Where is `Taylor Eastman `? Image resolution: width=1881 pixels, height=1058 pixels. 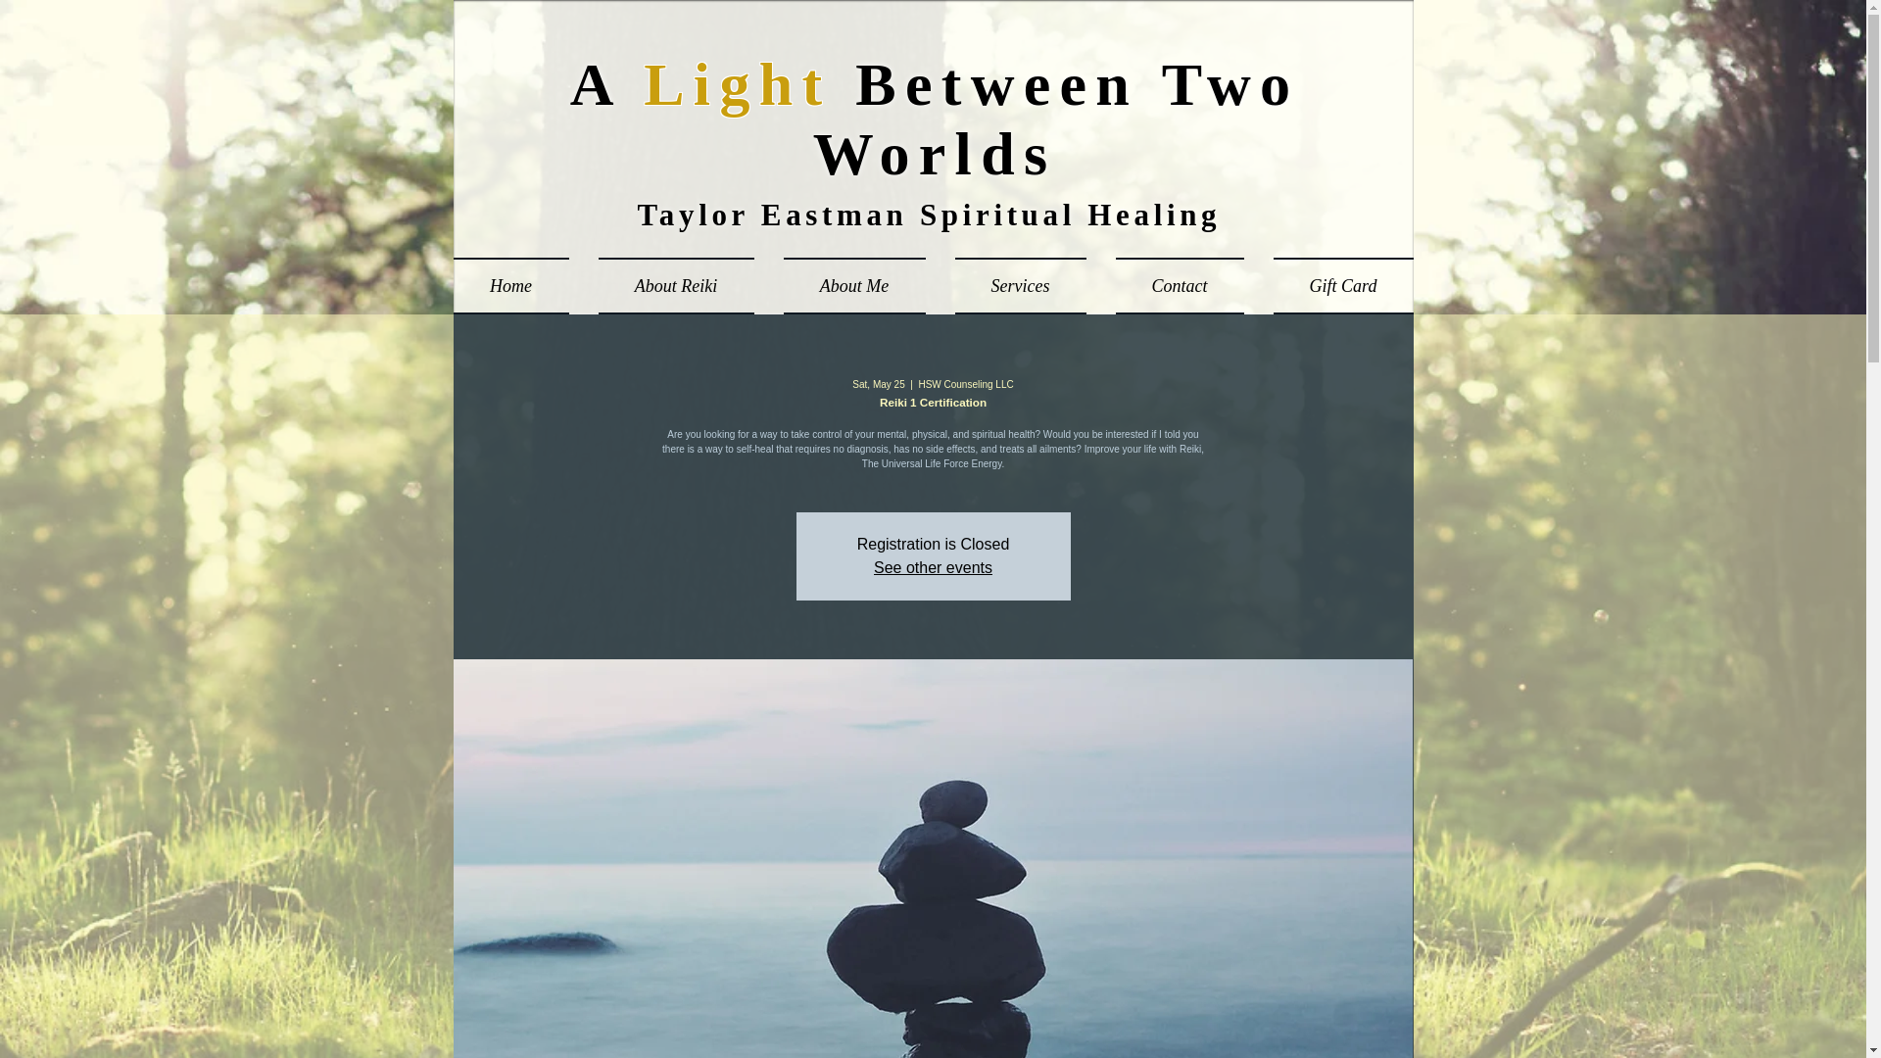 Taylor Eastman  is located at coordinates (778, 214).